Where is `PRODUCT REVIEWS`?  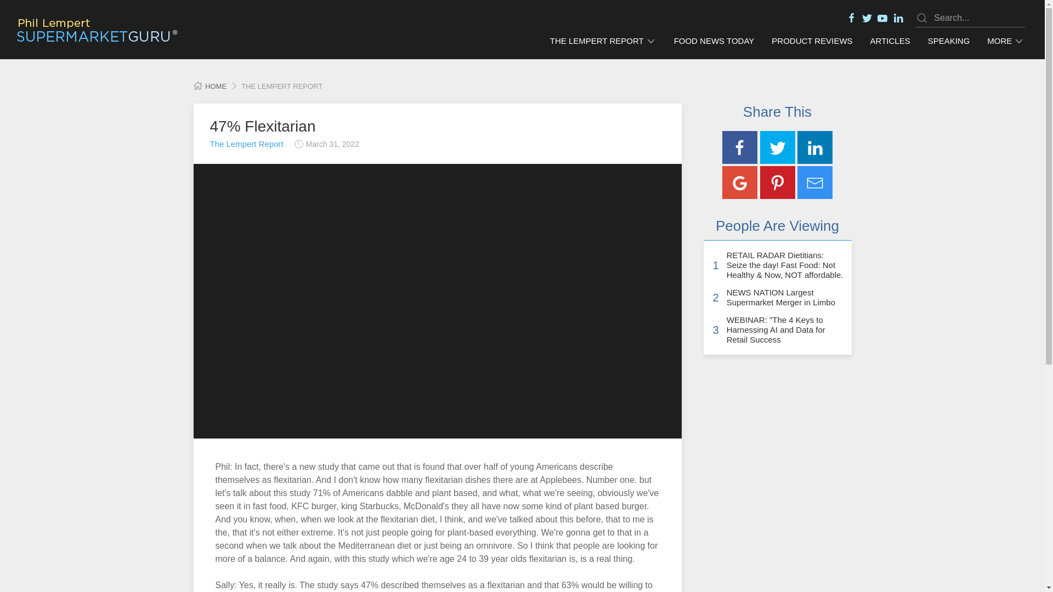
PRODUCT REVIEWS is located at coordinates (812, 41).